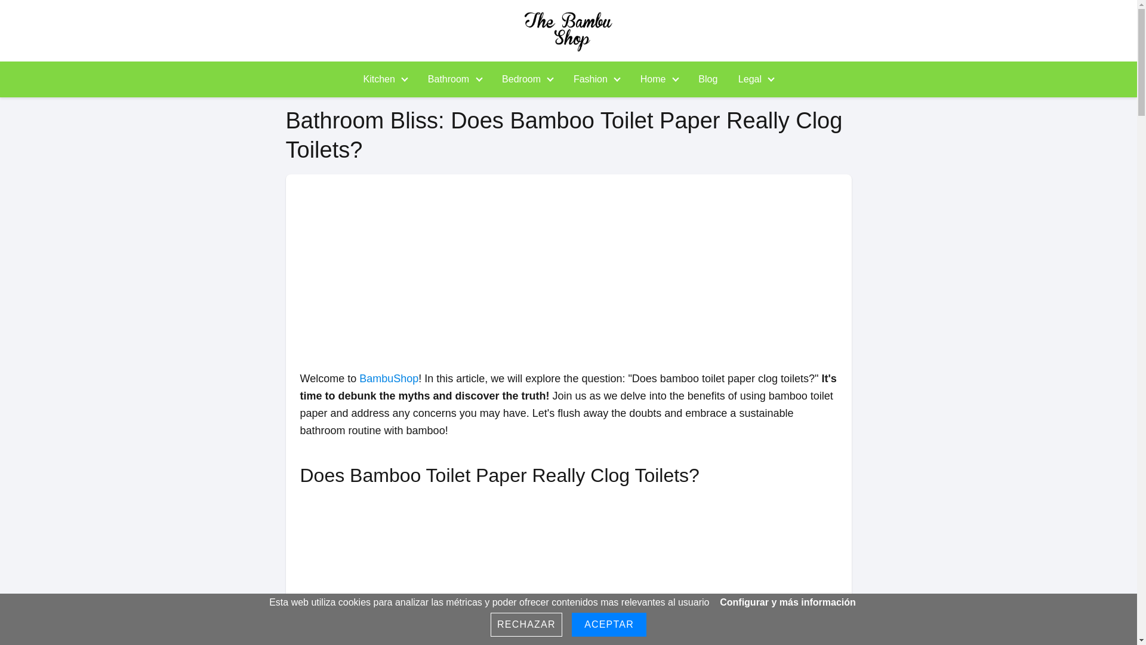 This screenshot has height=645, width=1146. Describe the element at coordinates (523, 79) in the screenshot. I see `Bedroom` at that location.